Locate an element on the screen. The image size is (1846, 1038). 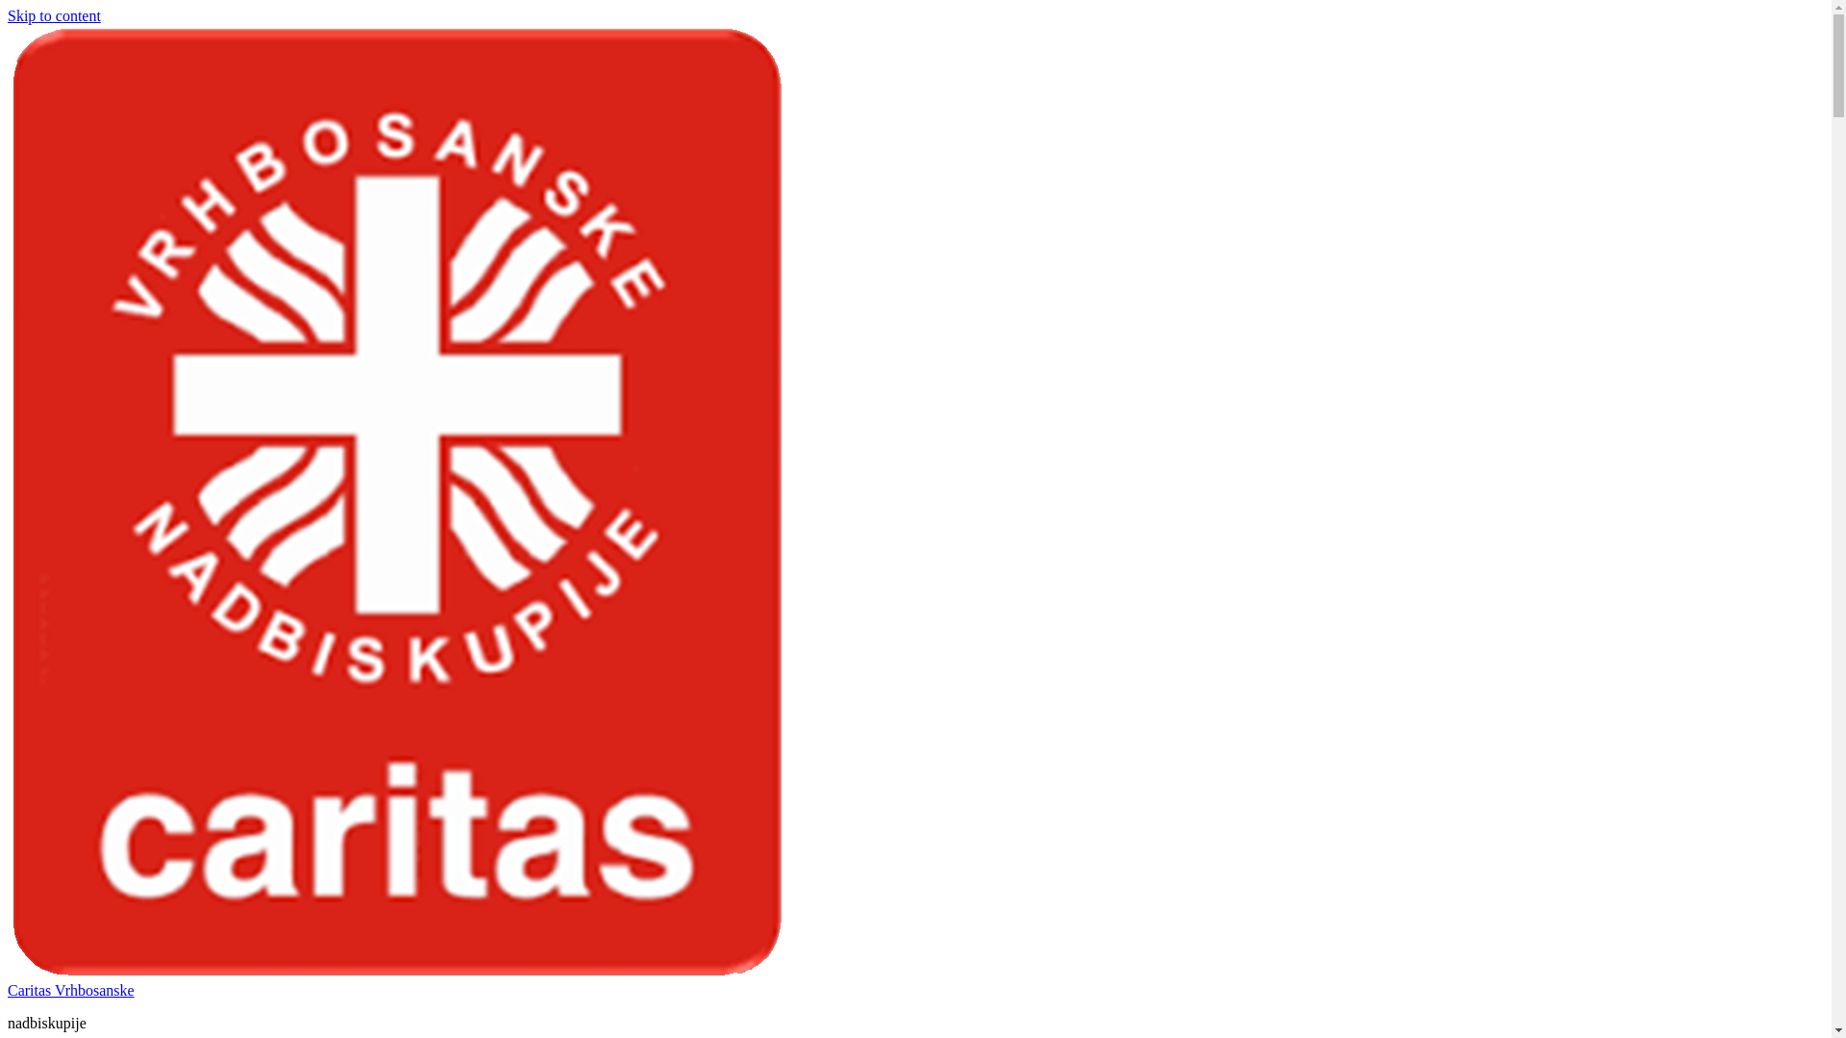
Skip to content is located at coordinates (54, 15).